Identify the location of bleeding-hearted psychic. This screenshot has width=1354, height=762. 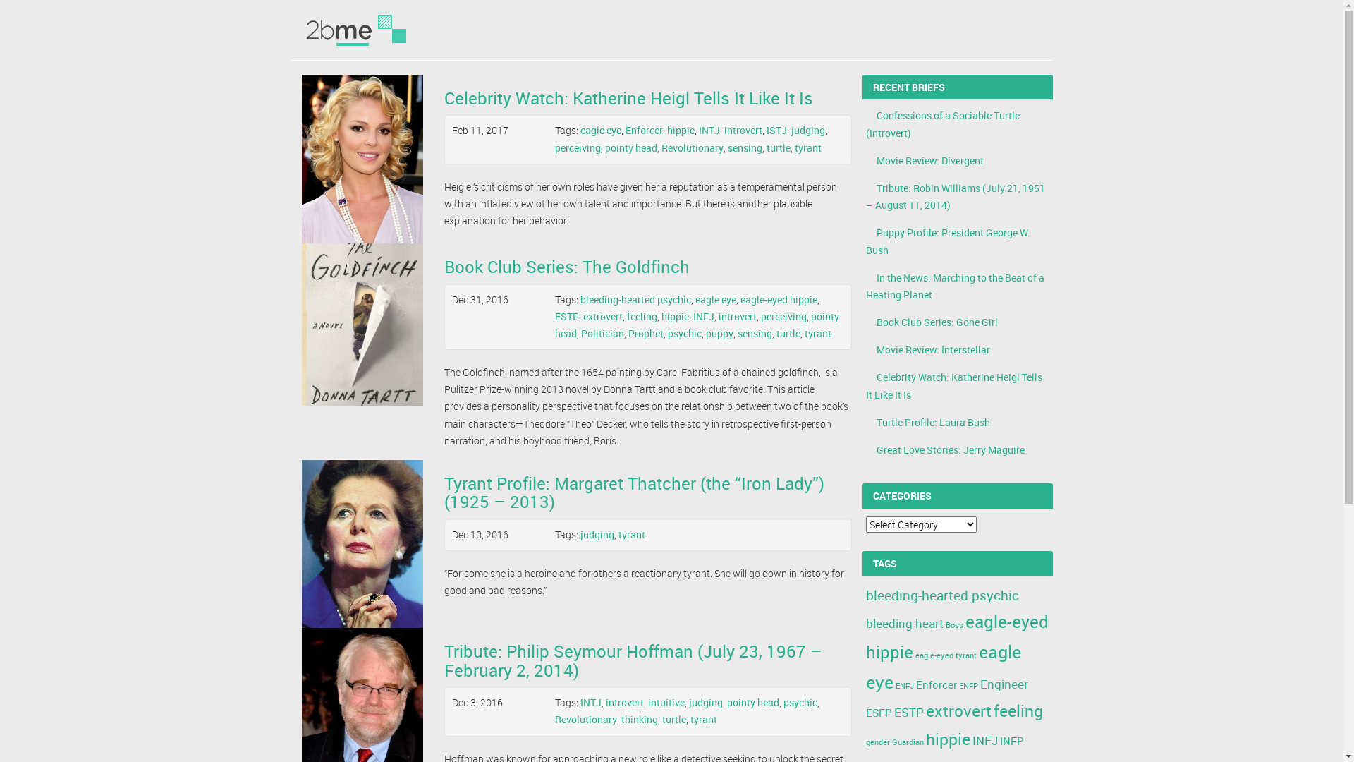
(635, 299).